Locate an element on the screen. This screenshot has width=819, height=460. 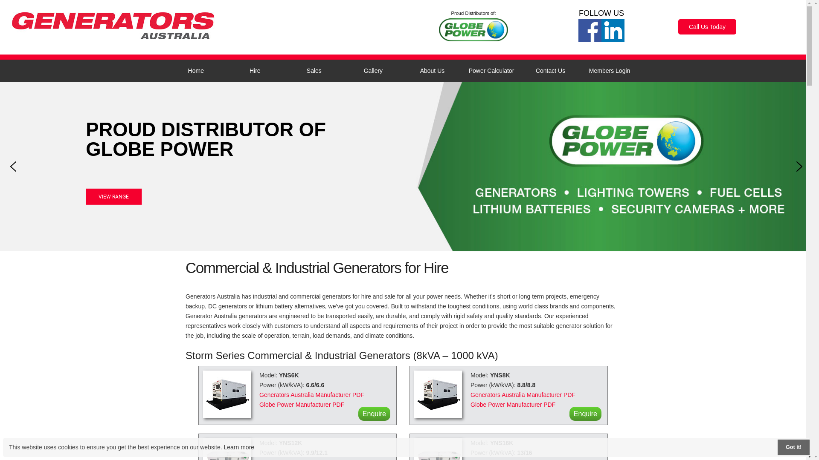
FOLLOW US is located at coordinates (601, 13).